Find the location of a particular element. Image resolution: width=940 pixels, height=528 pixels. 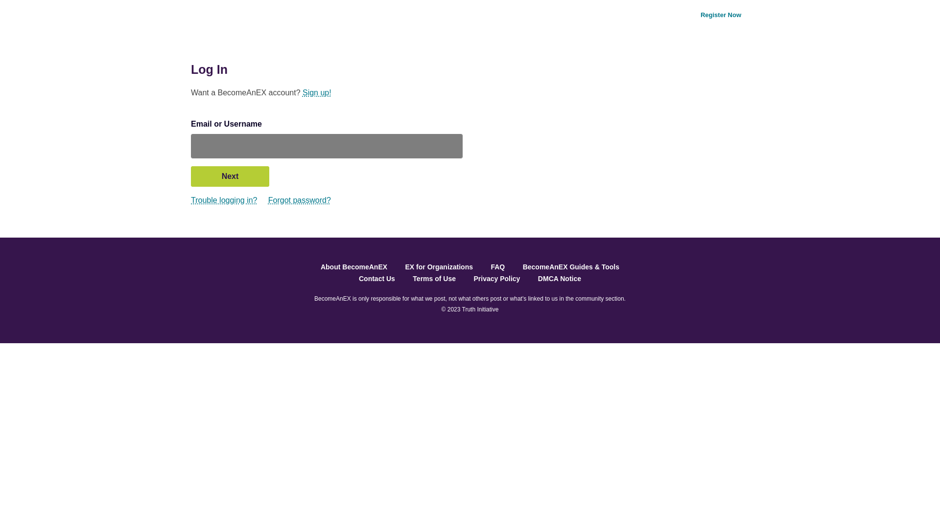

Trouble logging in? is located at coordinates (224, 199).